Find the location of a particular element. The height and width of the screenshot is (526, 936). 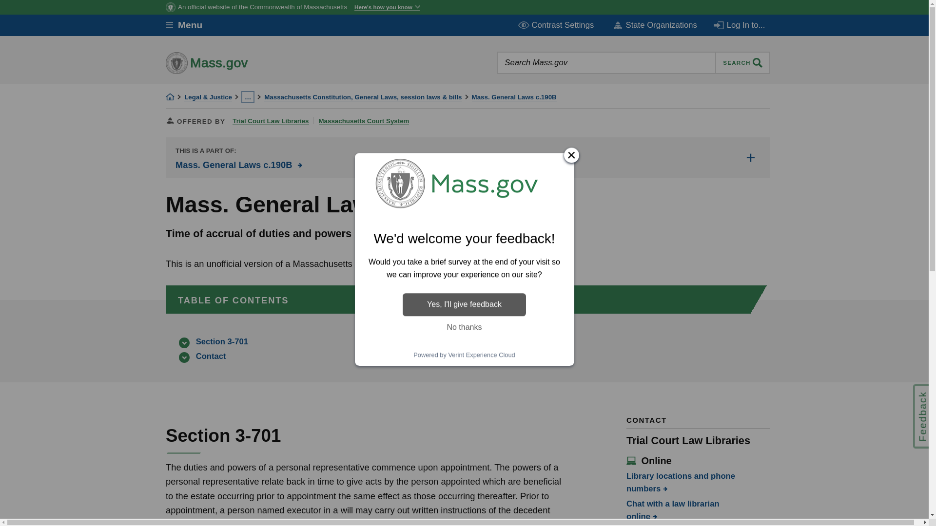

Log In to... is located at coordinates (740, 25).